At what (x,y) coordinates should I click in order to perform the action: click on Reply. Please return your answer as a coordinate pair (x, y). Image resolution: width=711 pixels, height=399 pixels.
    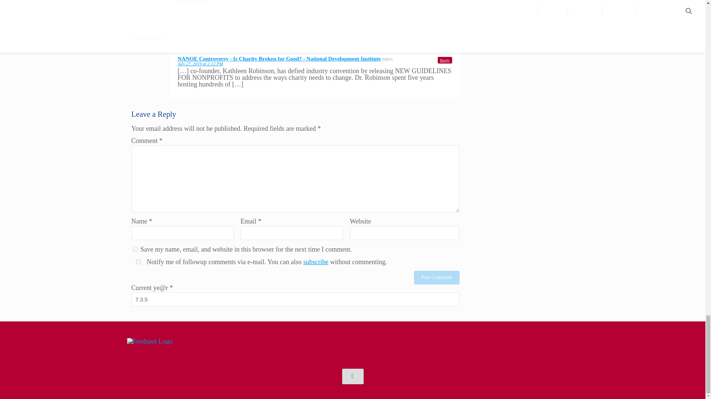
    Looking at the image, I should click on (444, 60).